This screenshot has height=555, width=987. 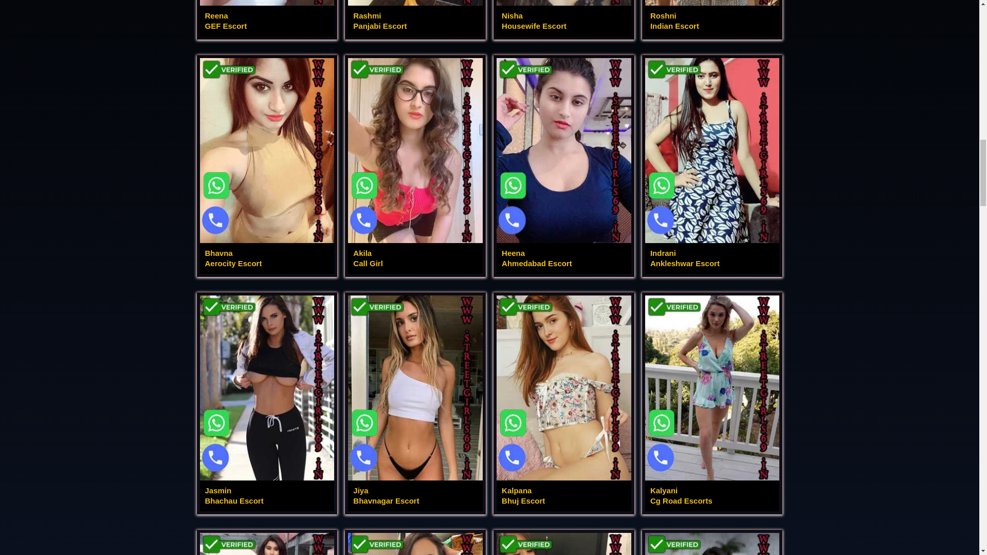 I want to click on ankleshwar Escorts, so click(x=415, y=18).